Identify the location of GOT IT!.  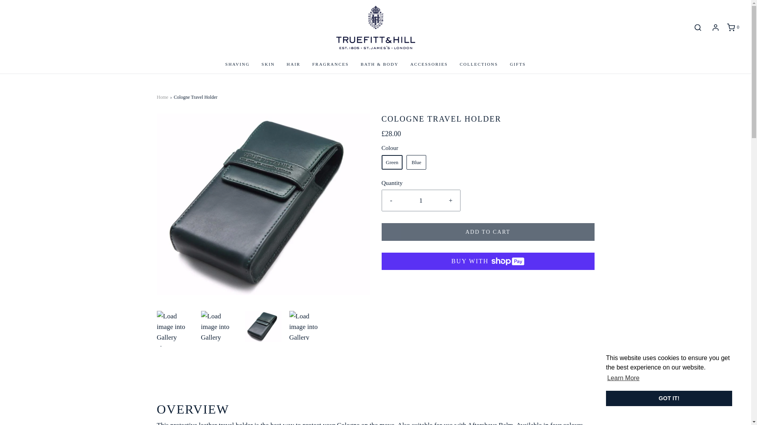
(669, 398).